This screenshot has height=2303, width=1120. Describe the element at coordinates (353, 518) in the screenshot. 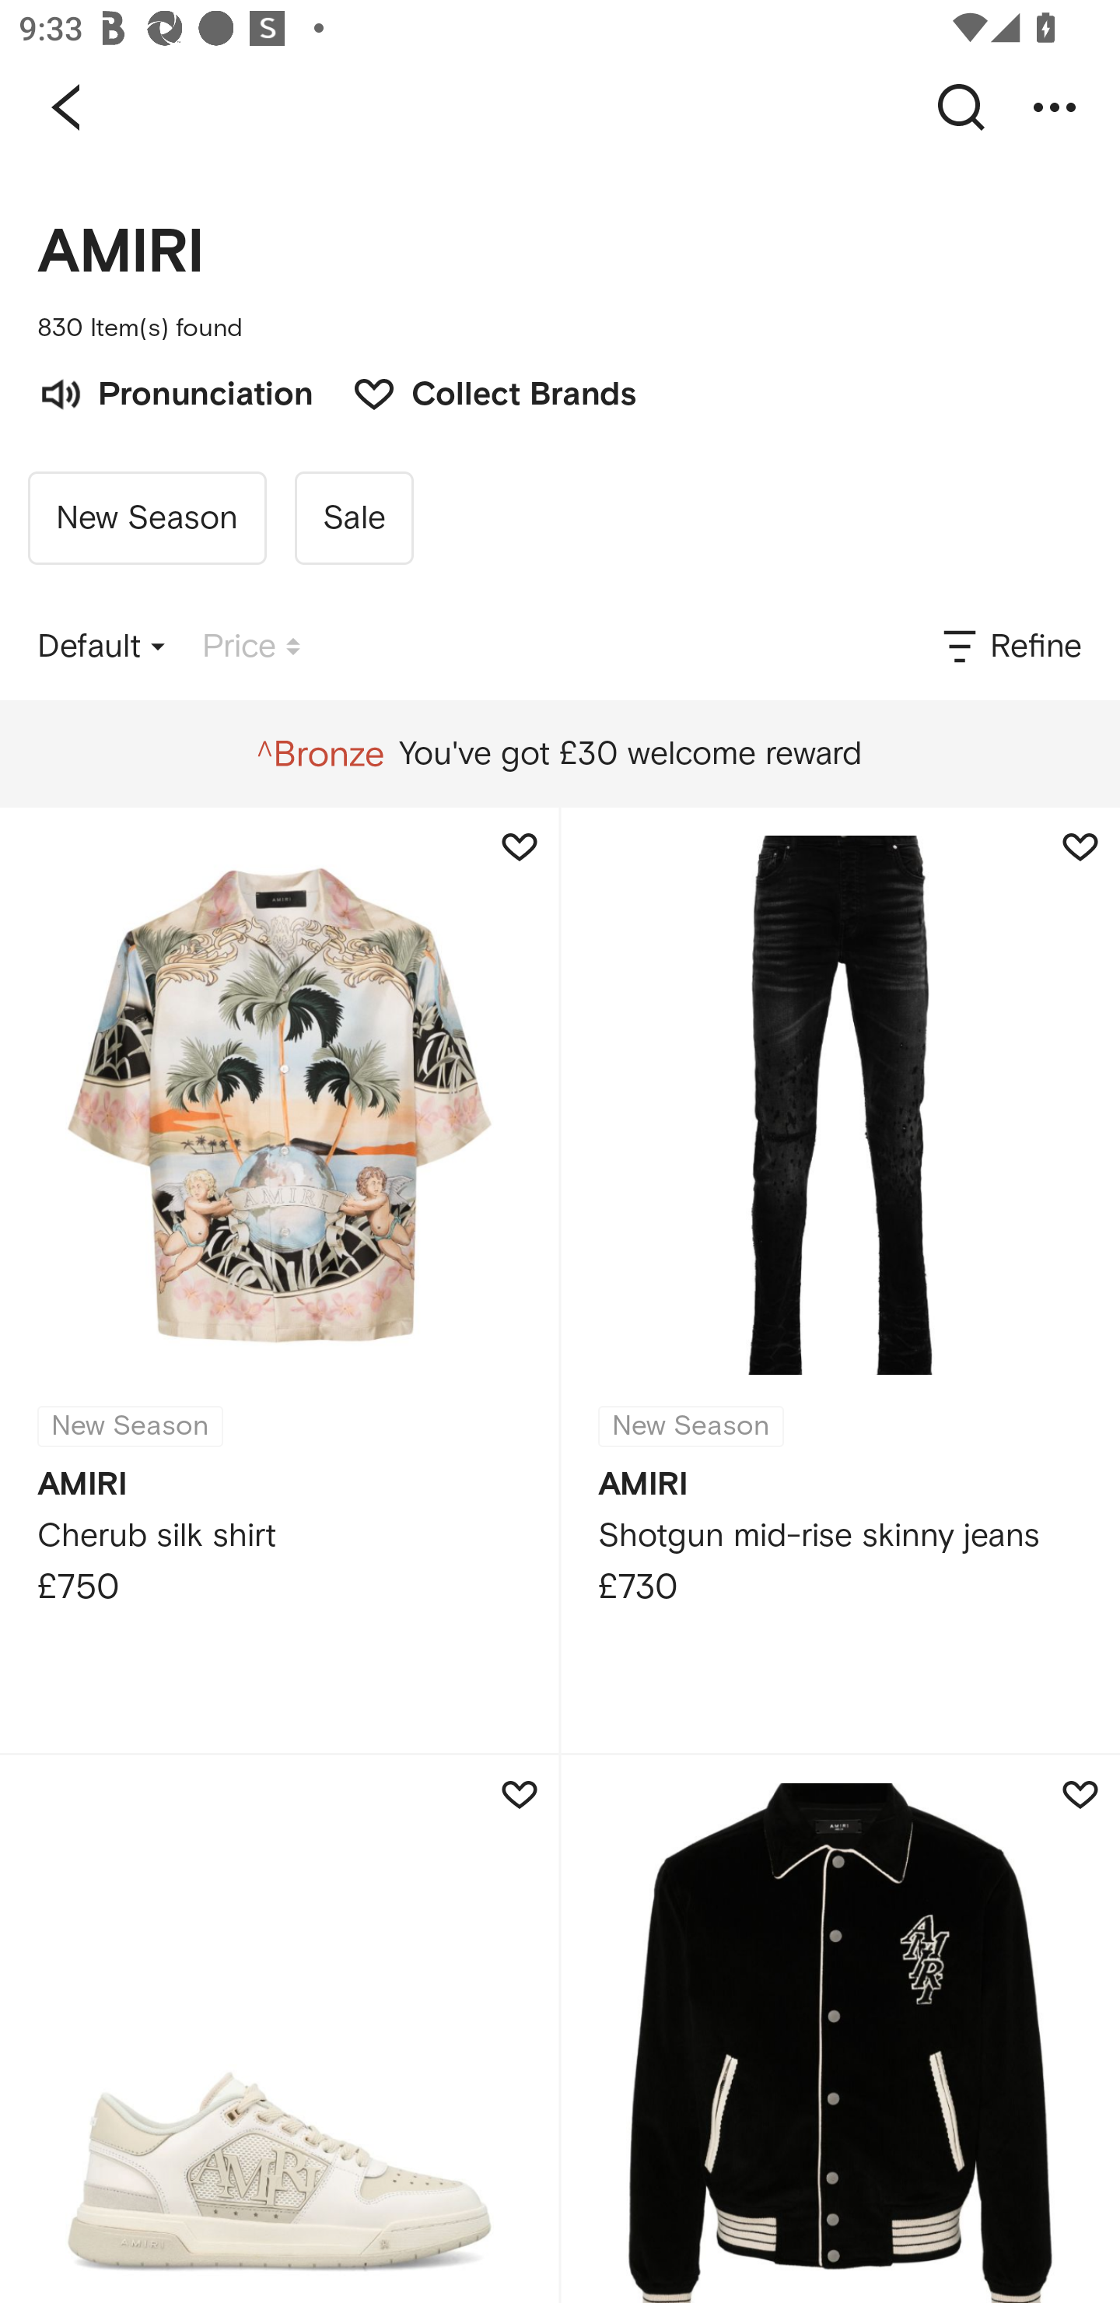

I see `Sale` at that location.